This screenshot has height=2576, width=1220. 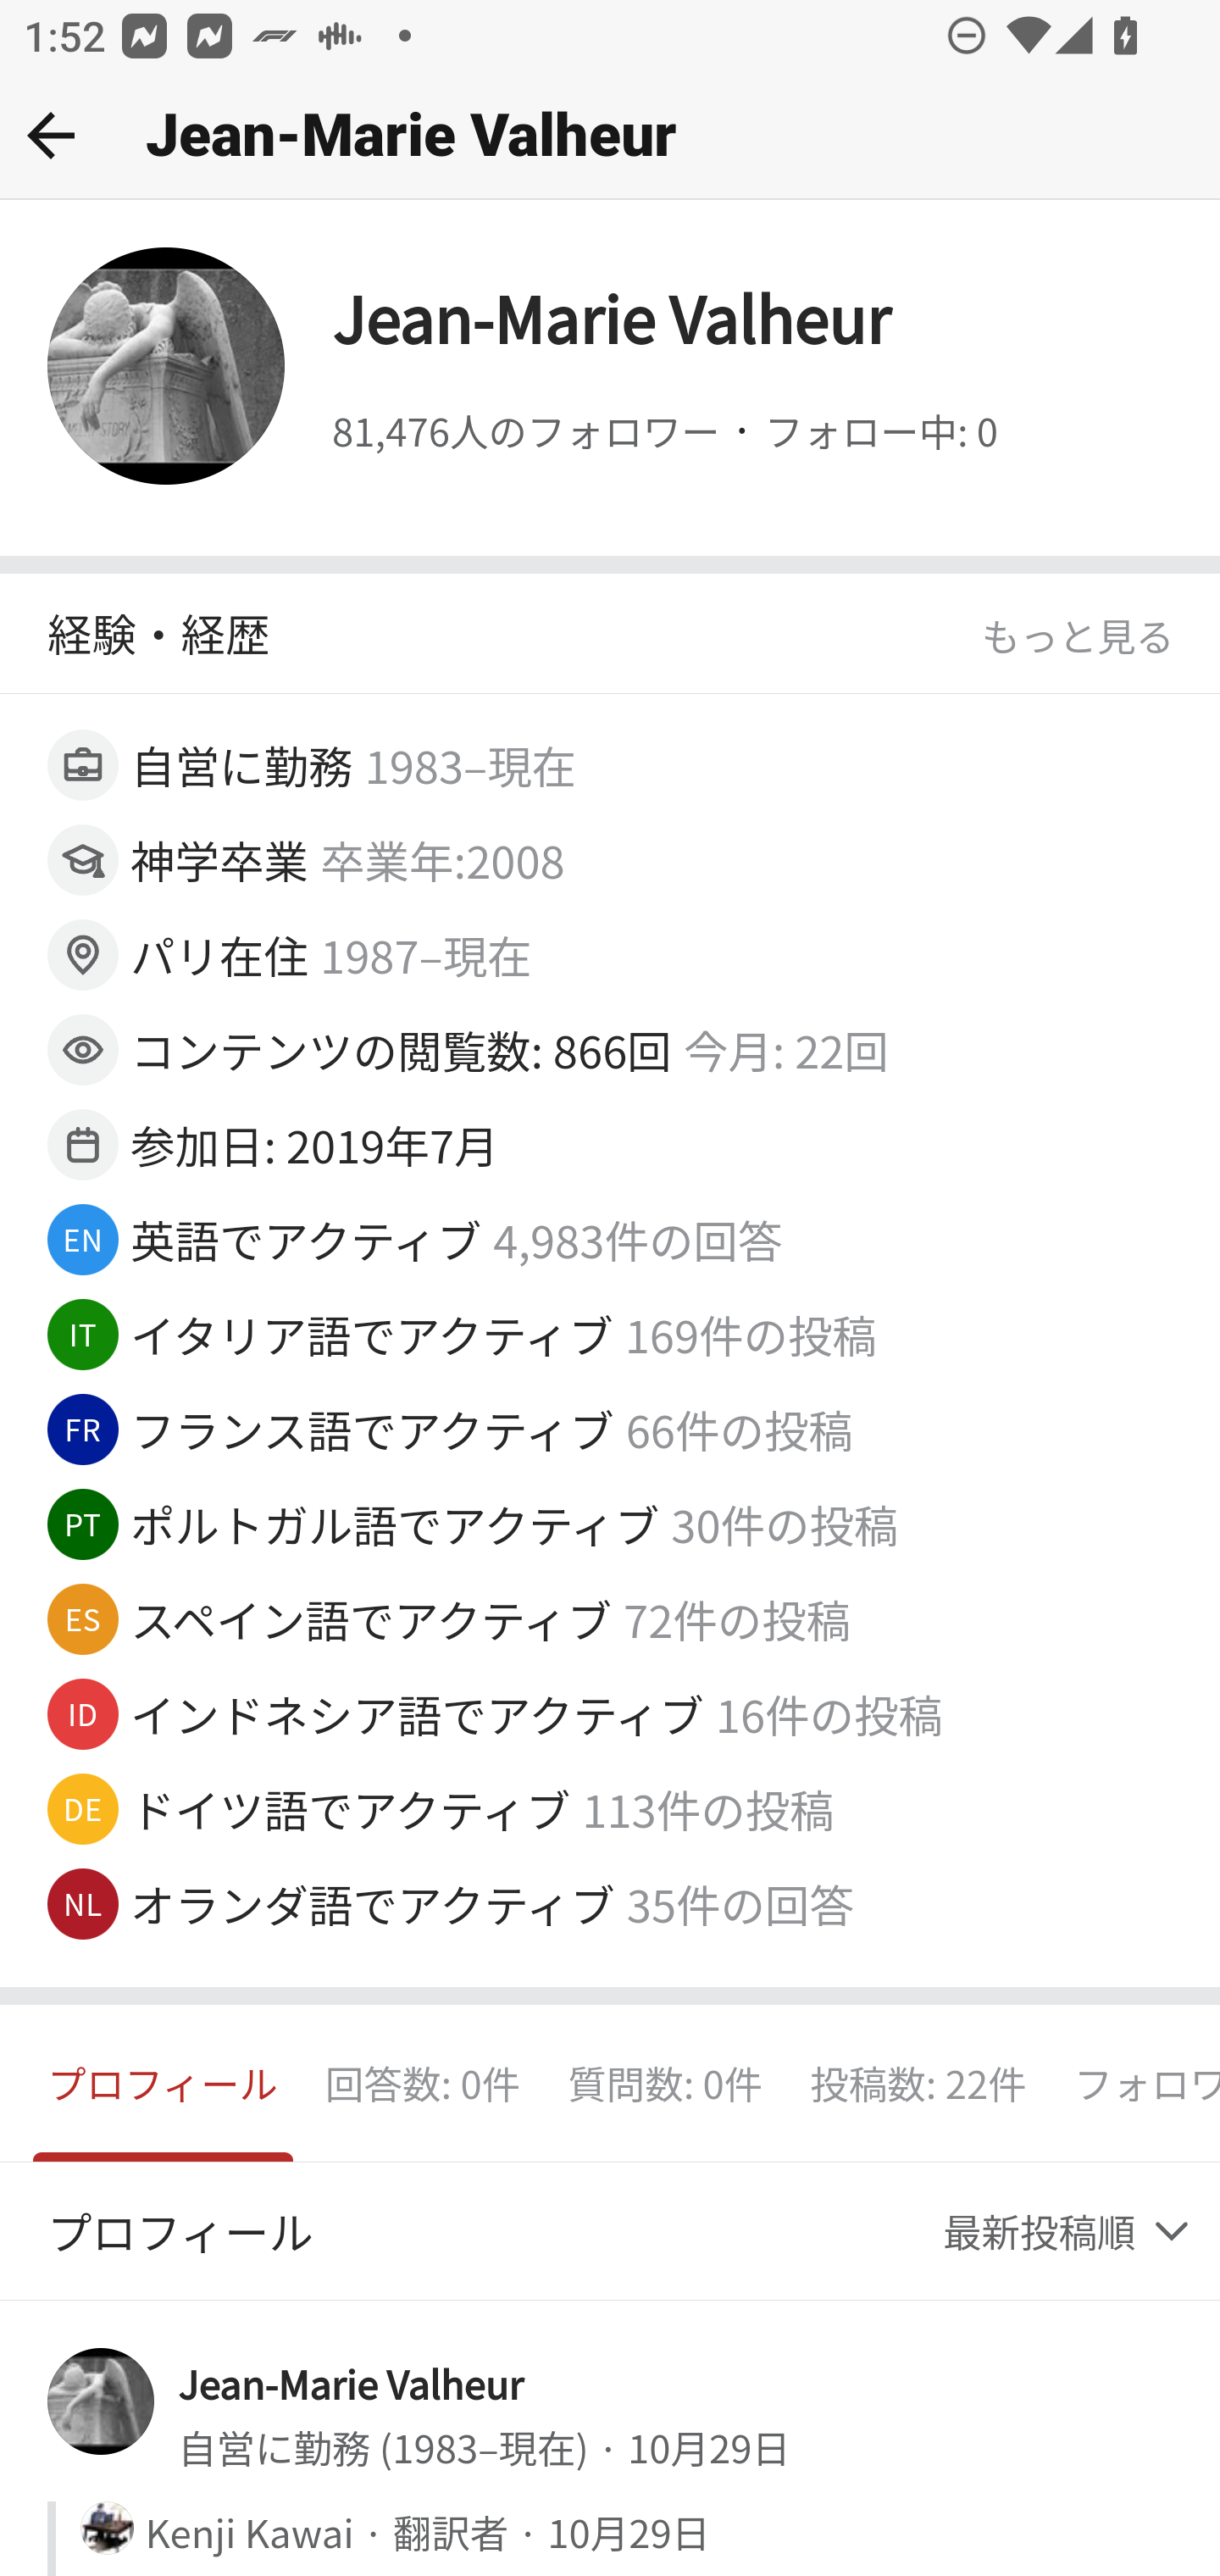 I want to click on 質問数: 0件, so click(x=665, y=2084).